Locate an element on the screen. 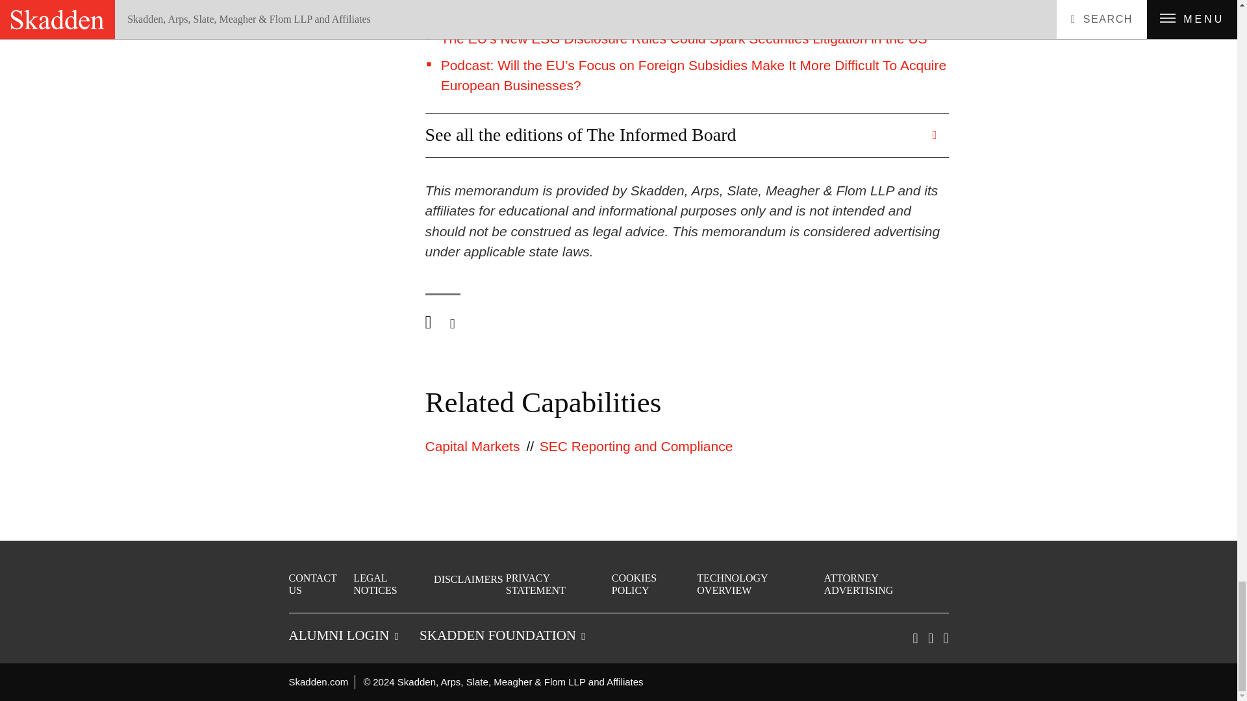 The image size is (1247, 701). DISCLAIMERS is located at coordinates (469, 579).